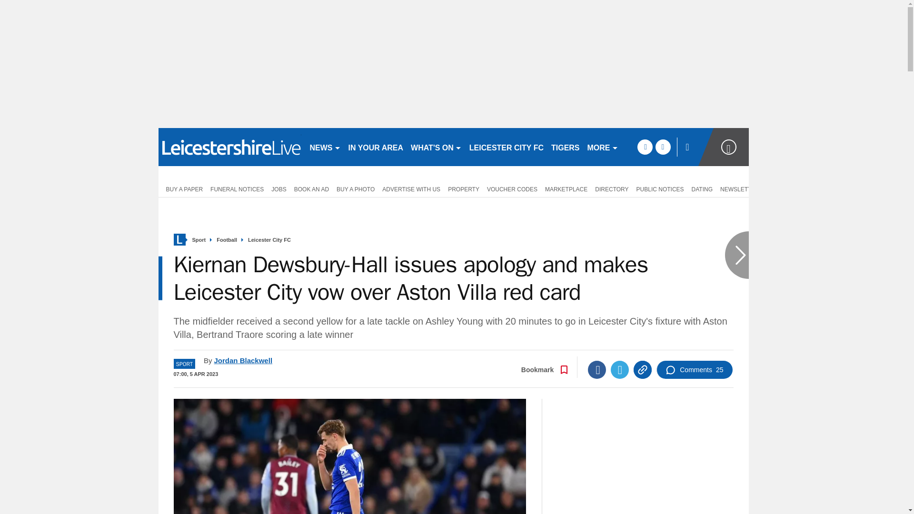 This screenshot has height=514, width=914. What do you see at coordinates (507, 147) in the screenshot?
I see `LEICESTER CITY FC` at bounding box center [507, 147].